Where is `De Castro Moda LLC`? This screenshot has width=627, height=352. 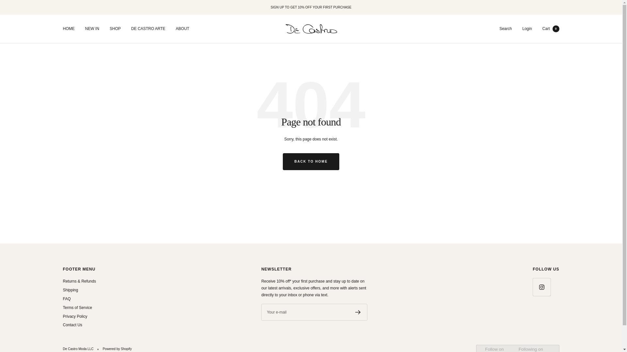
De Castro Moda LLC is located at coordinates (311, 29).